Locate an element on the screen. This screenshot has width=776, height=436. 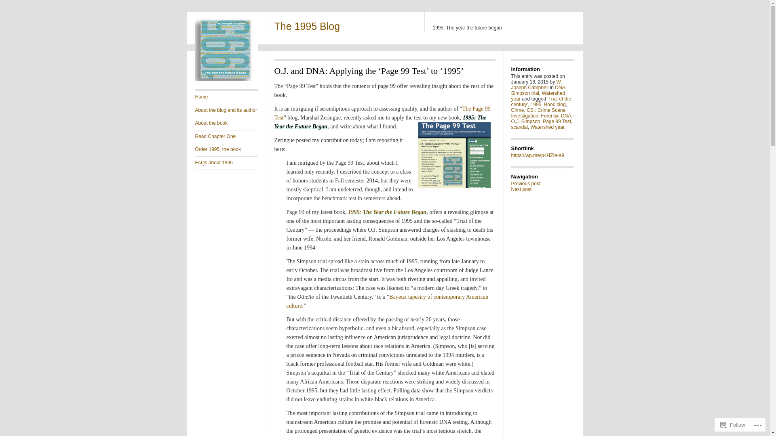
Previous post is located at coordinates (525, 184).